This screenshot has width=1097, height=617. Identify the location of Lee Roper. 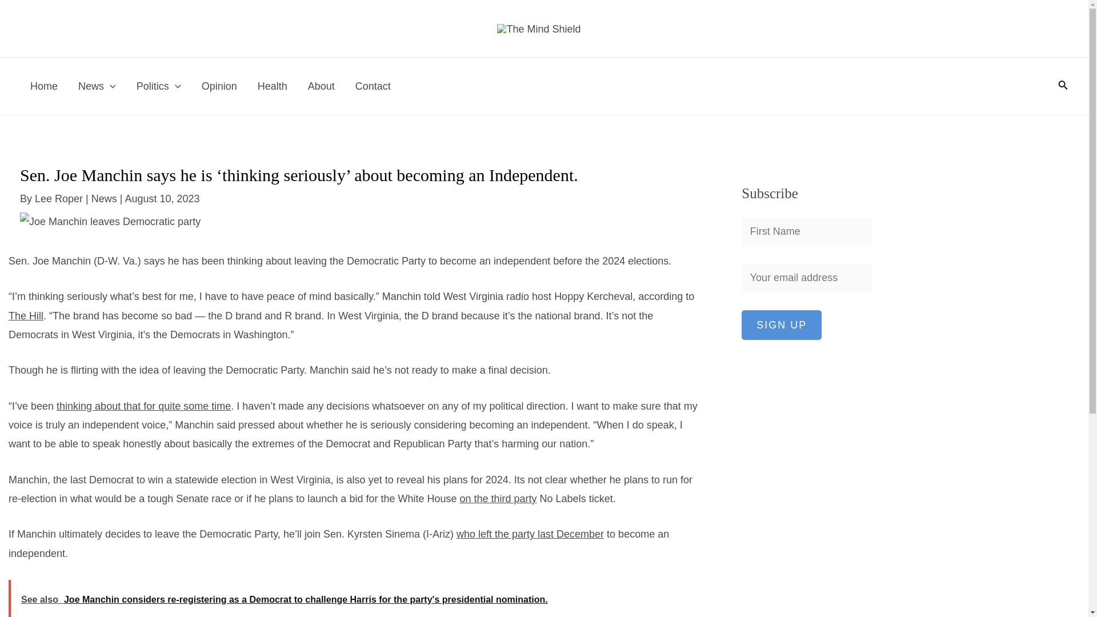
(60, 199).